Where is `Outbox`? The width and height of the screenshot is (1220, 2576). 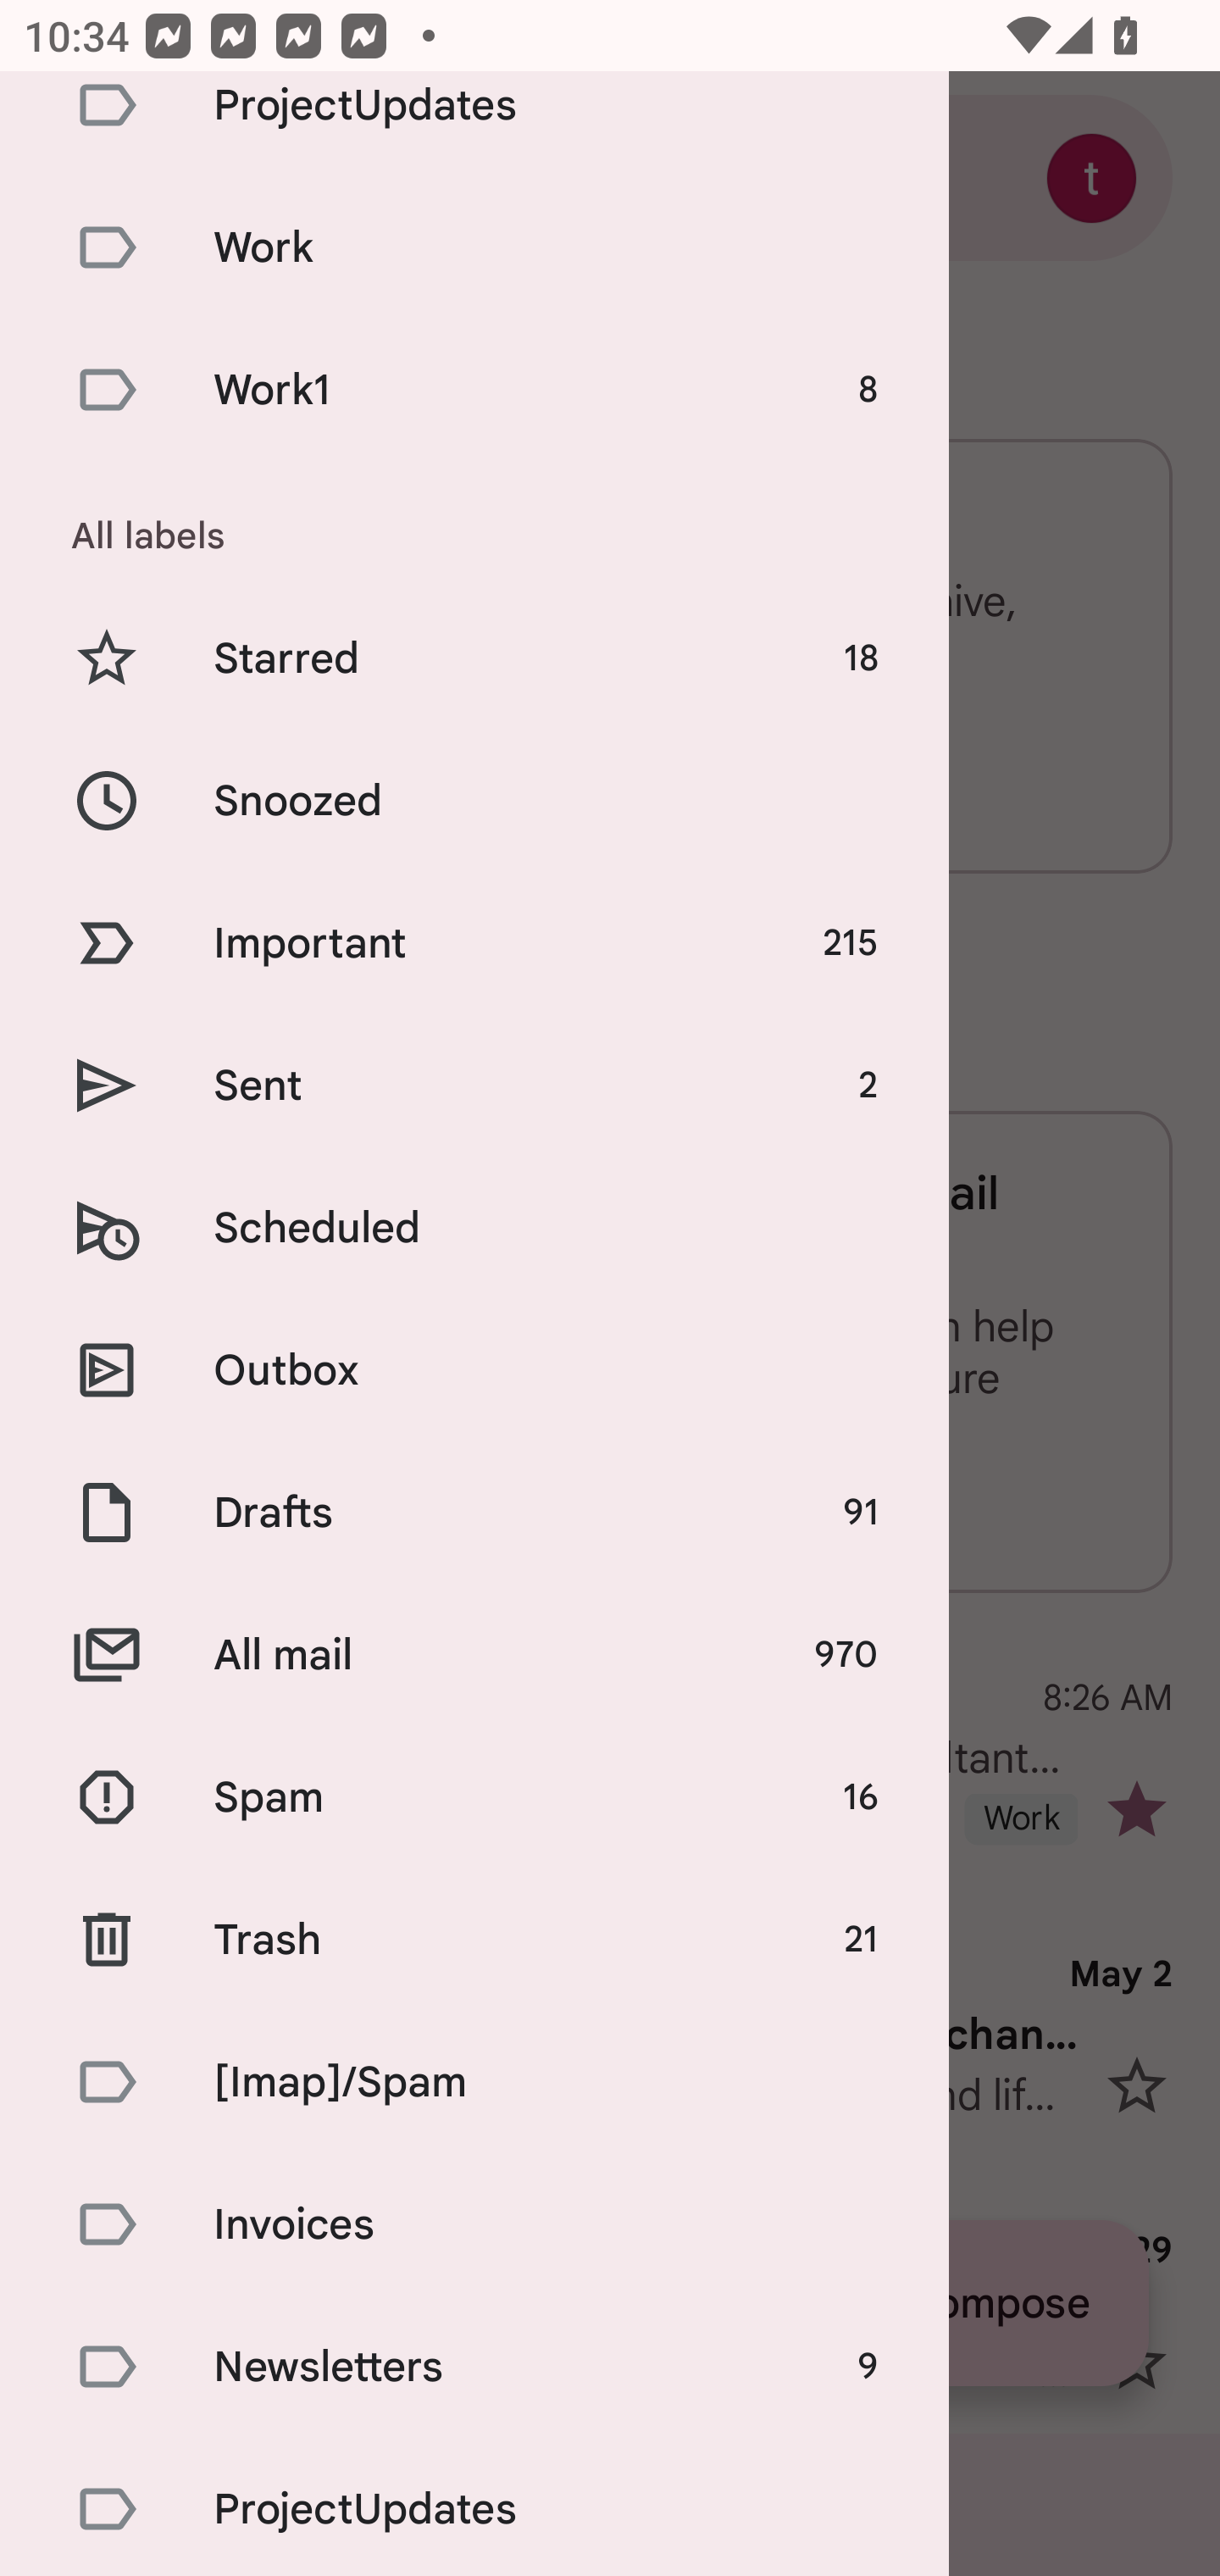
Outbox is located at coordinates (474, 1370).